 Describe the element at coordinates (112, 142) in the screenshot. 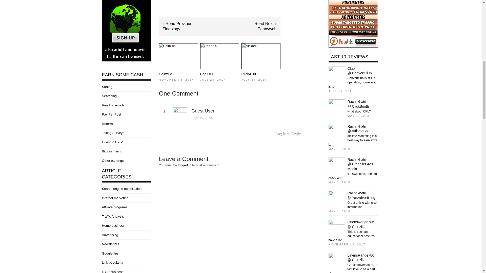

I see `Invest in HYIP` at that location.